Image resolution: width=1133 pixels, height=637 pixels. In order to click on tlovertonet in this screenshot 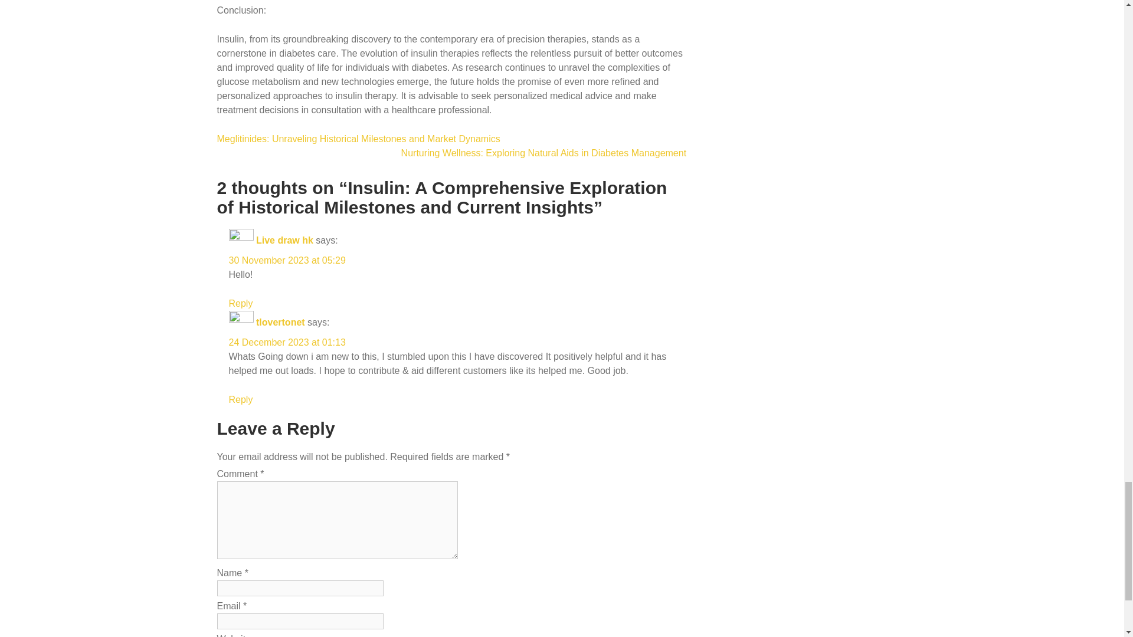, I will do `click(280, 322)`.